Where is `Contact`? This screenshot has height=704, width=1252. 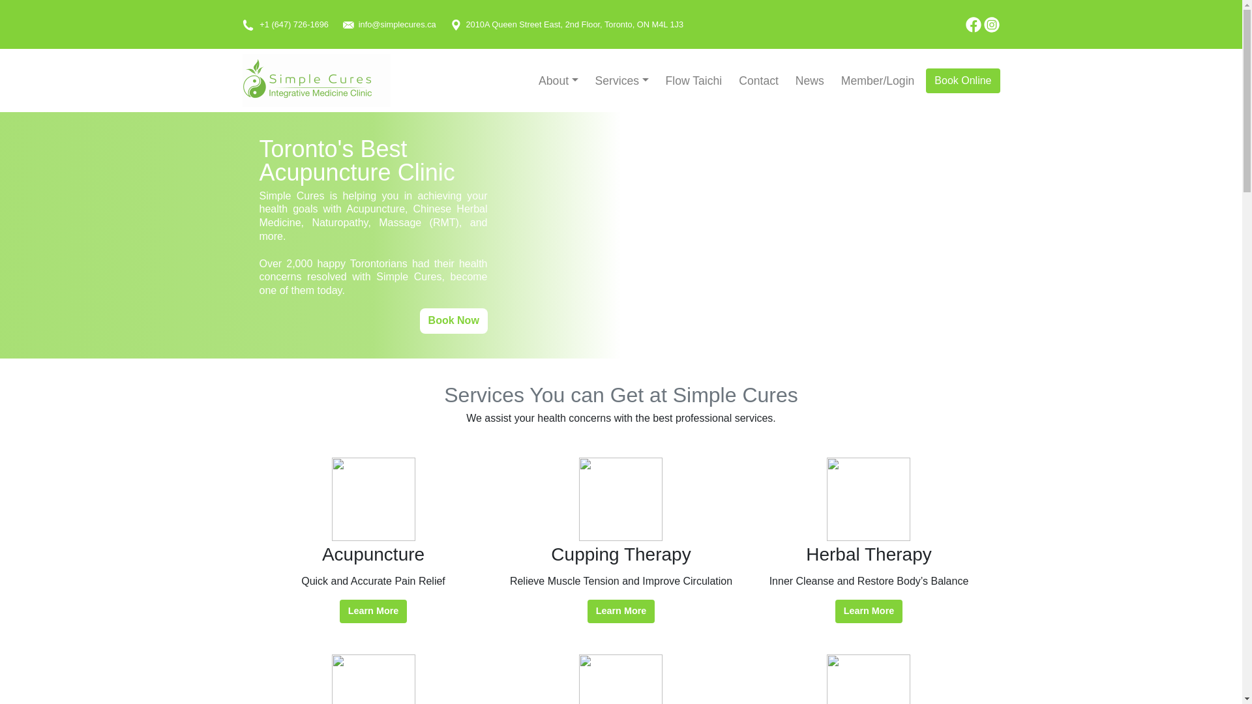
Contact is located at coordinates (758, 80).